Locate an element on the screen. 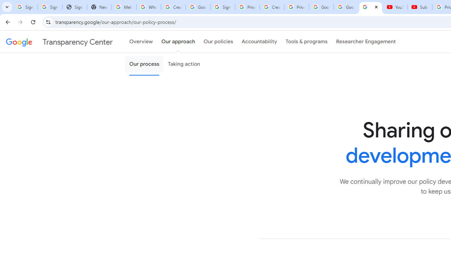  YouTube is located at coordinates (395, 7).